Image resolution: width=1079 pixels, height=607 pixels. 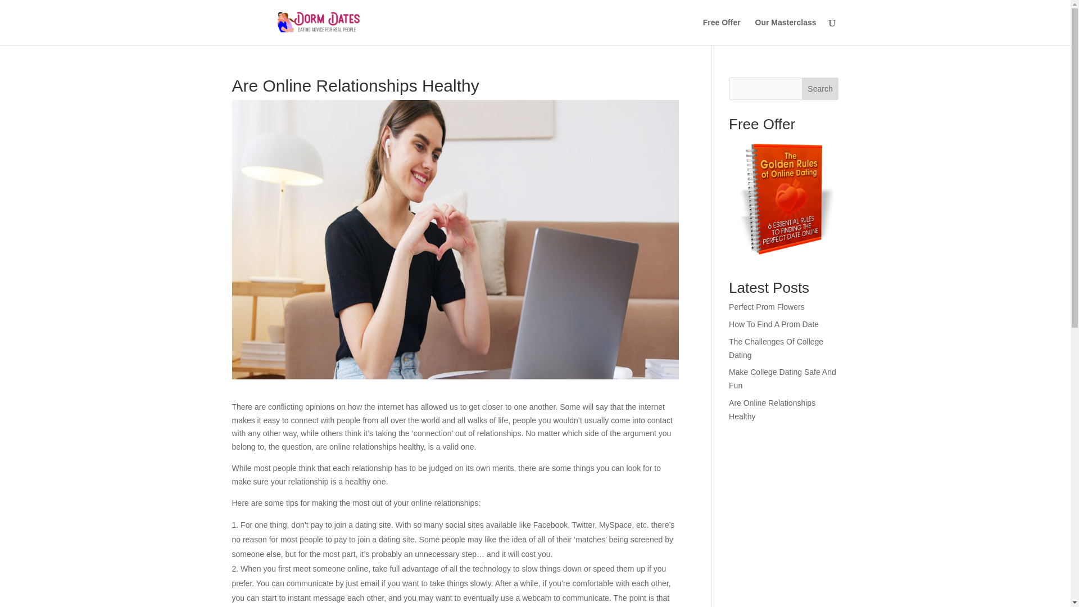 I want to click on How To Find A Prom Date, so click(x=774, y=324).